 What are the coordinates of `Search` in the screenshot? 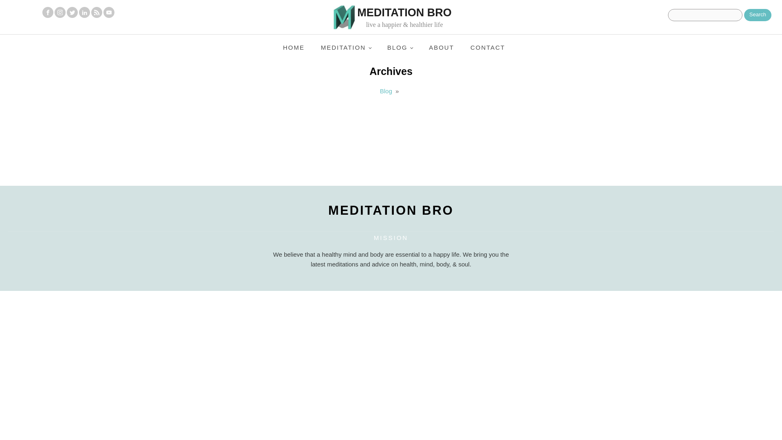 It's located at (758, 15).